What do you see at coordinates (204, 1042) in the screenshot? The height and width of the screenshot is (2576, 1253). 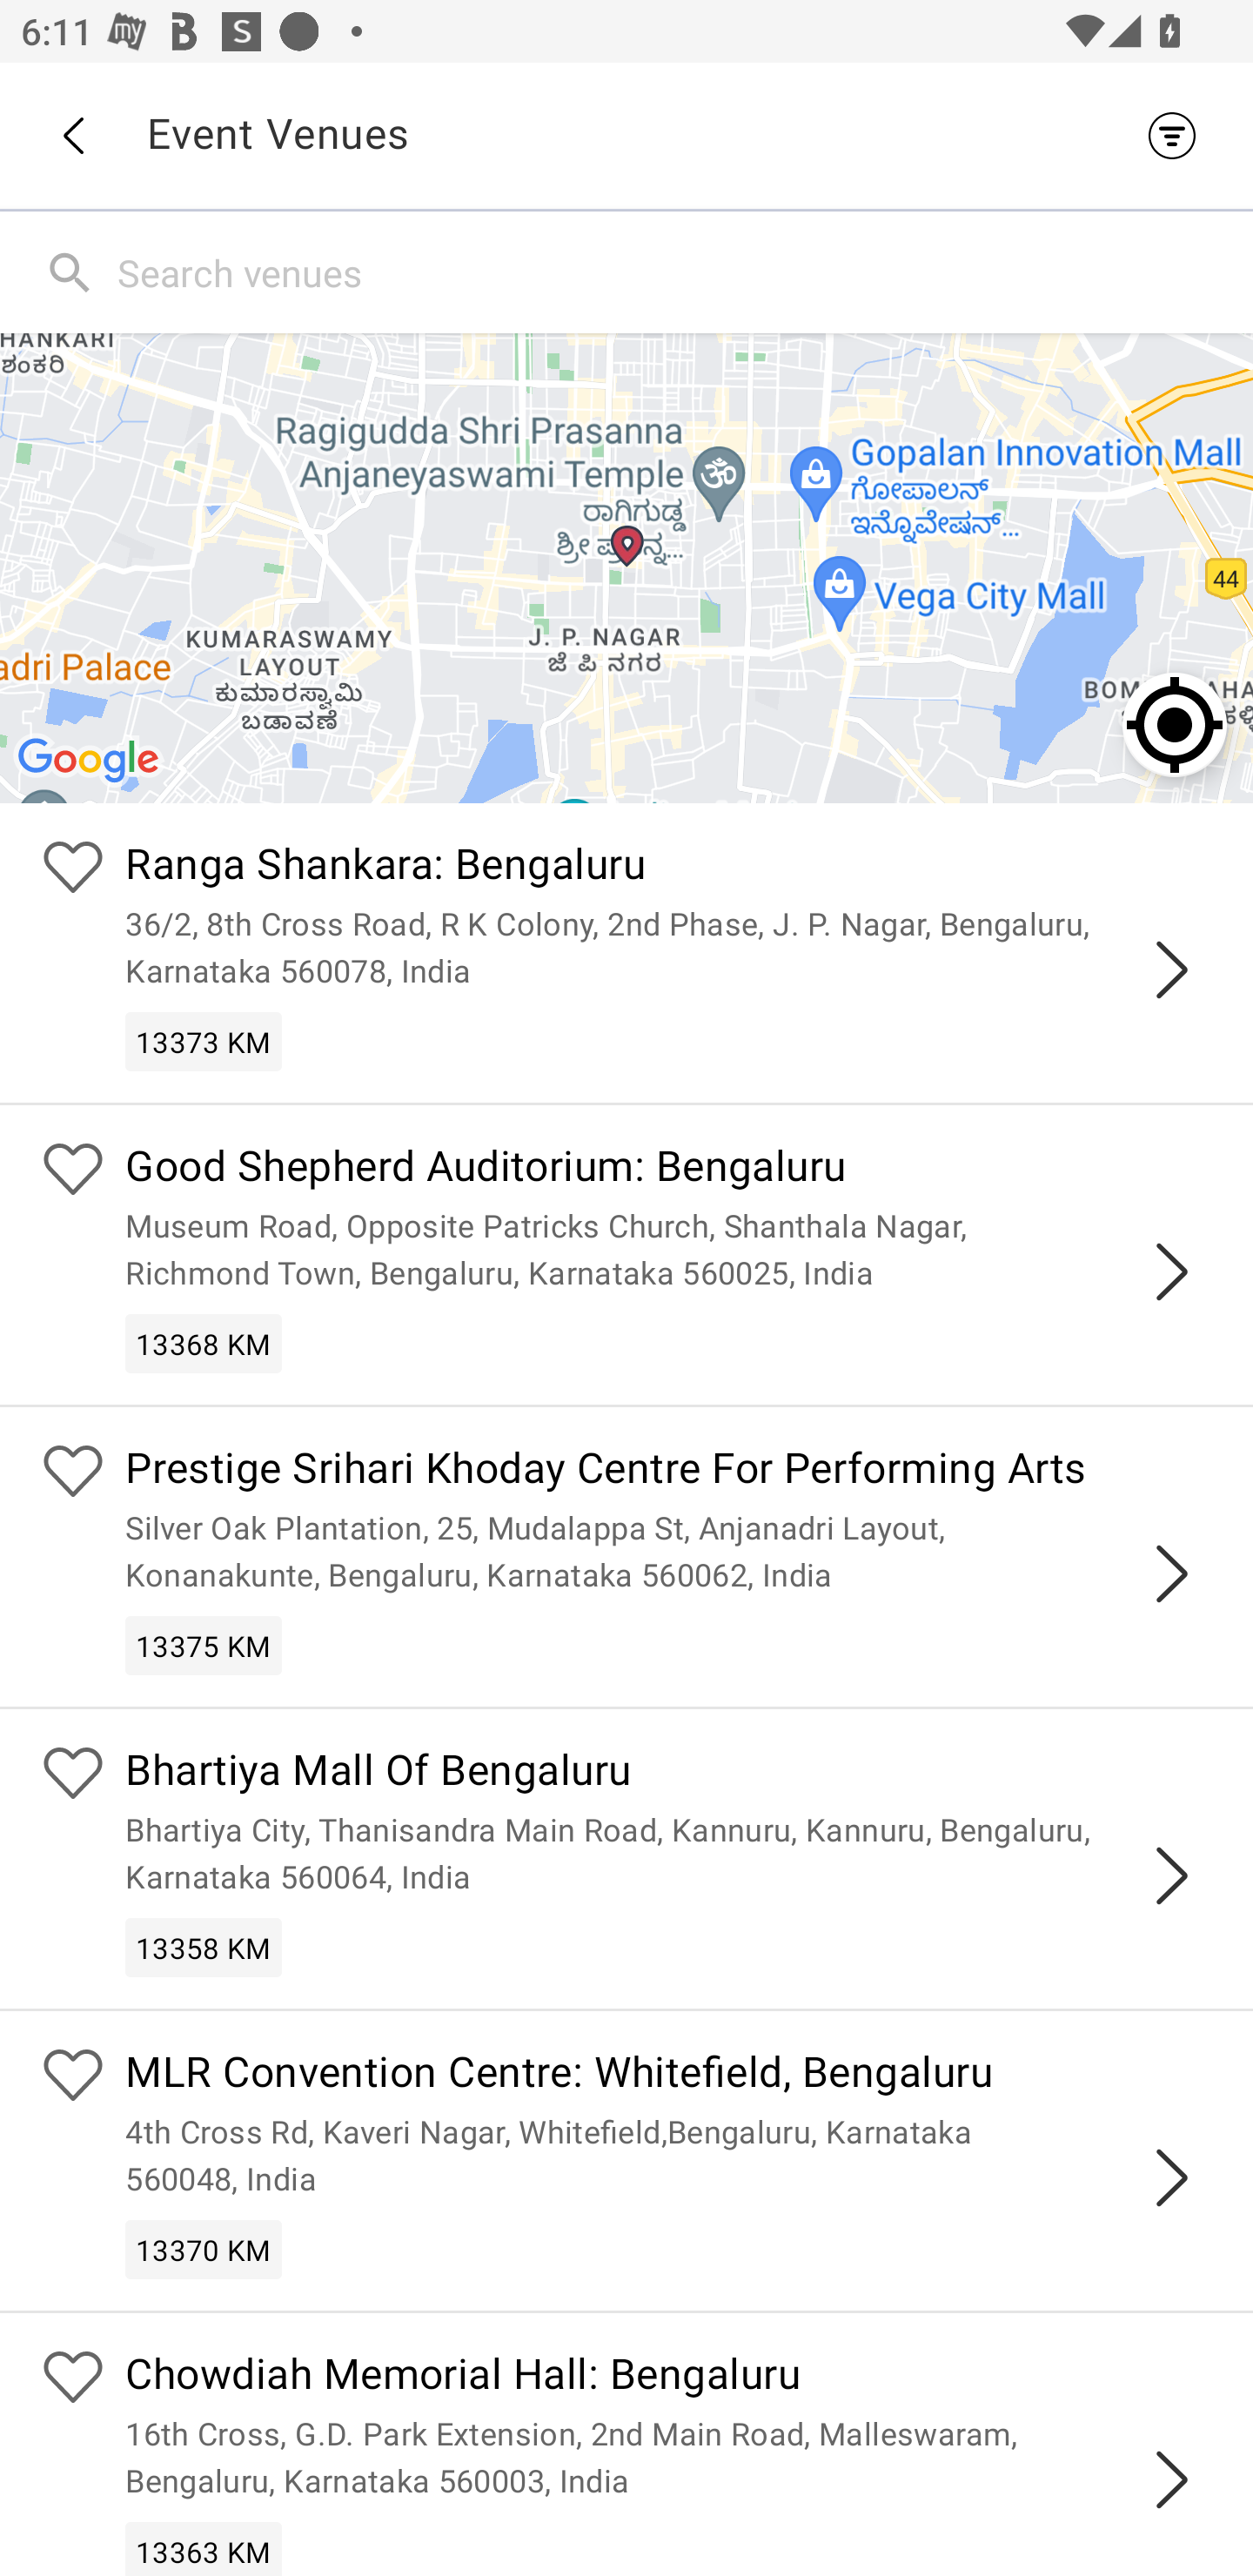 I see `13373 KM` at bounding box center [204, 1042].